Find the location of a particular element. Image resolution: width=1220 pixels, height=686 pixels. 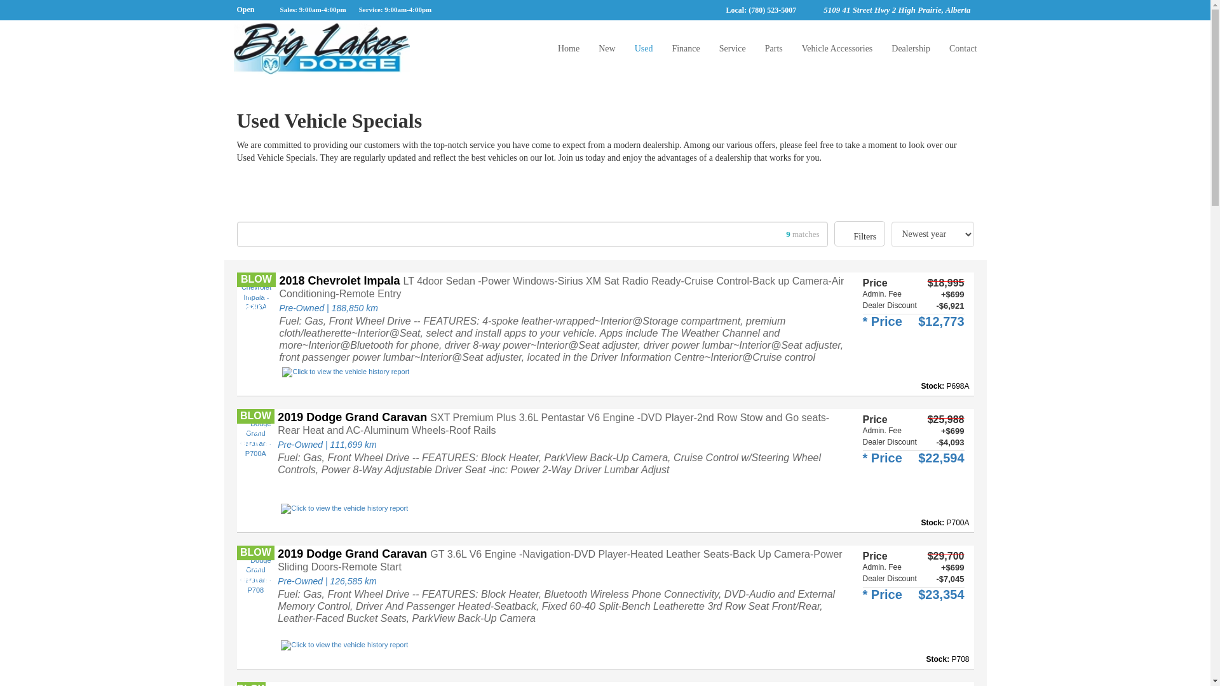

Click to view the vehicle history report is located at coordinates (344, 653).